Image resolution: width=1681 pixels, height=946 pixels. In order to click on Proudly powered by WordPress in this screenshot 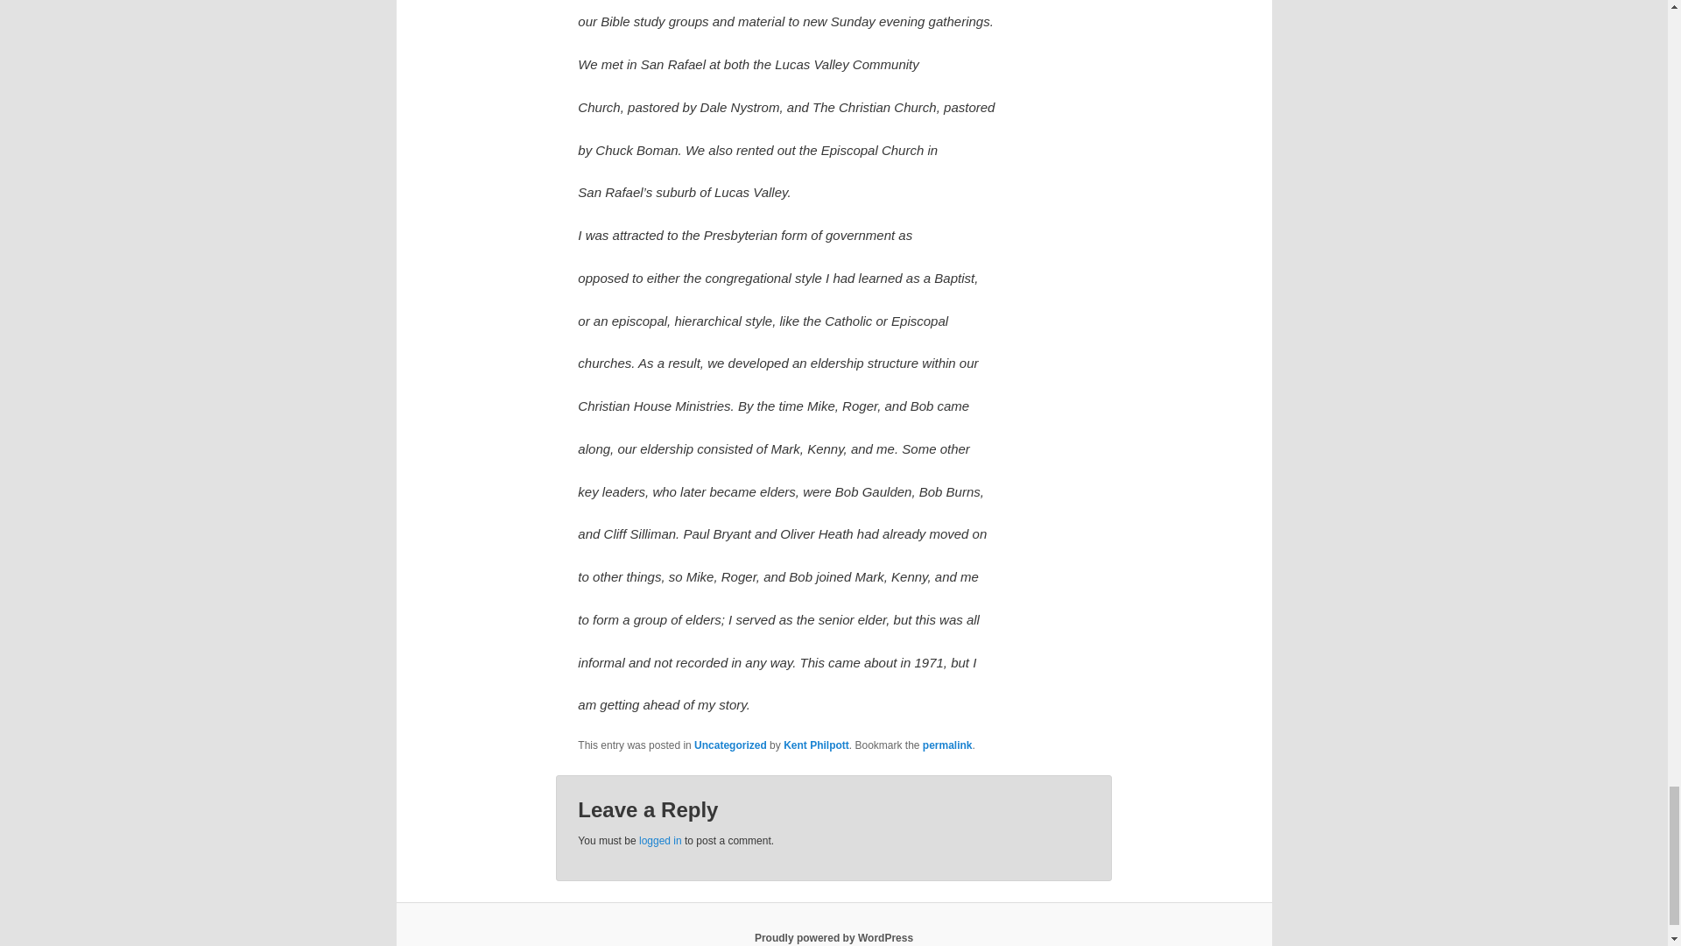, I will do `click(833, 937)`.